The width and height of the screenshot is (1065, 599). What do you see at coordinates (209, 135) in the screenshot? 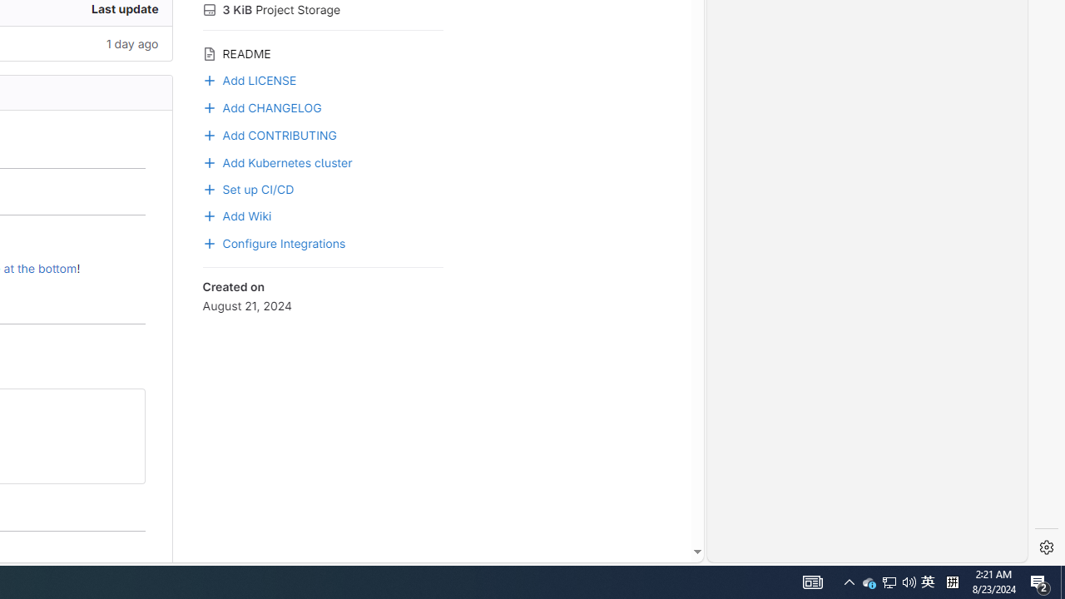
I see `Class: s16 gl-text-blue-500! gl-mr-3` at bounding box center [209, 135].